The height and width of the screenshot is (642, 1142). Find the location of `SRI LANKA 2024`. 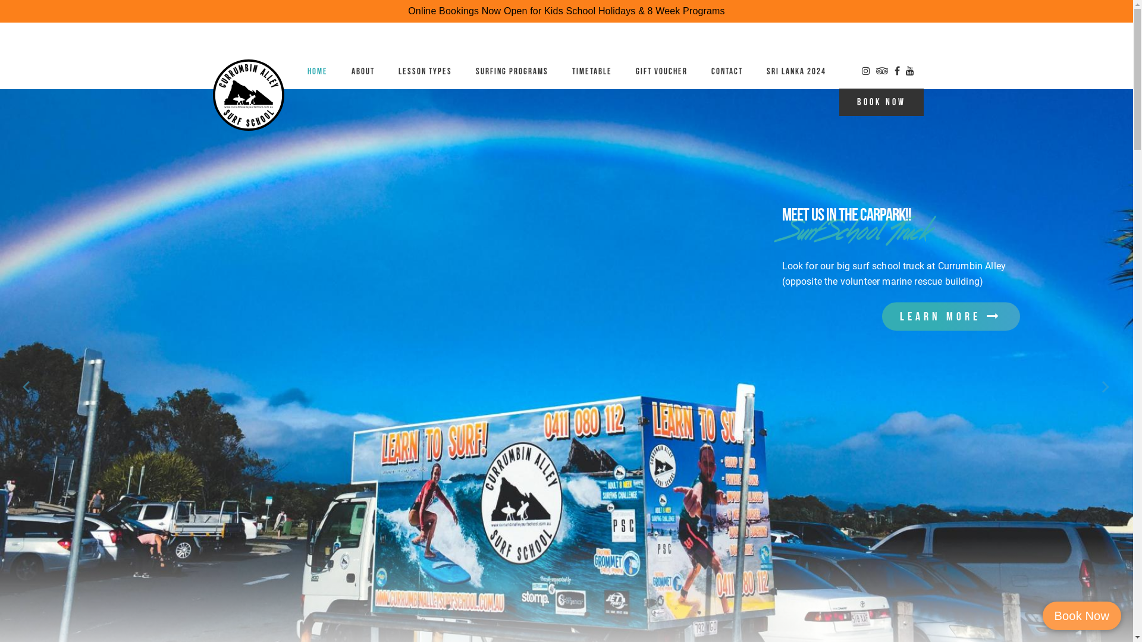

SRI LANKA 2024 is located at coordinates (796, 71).